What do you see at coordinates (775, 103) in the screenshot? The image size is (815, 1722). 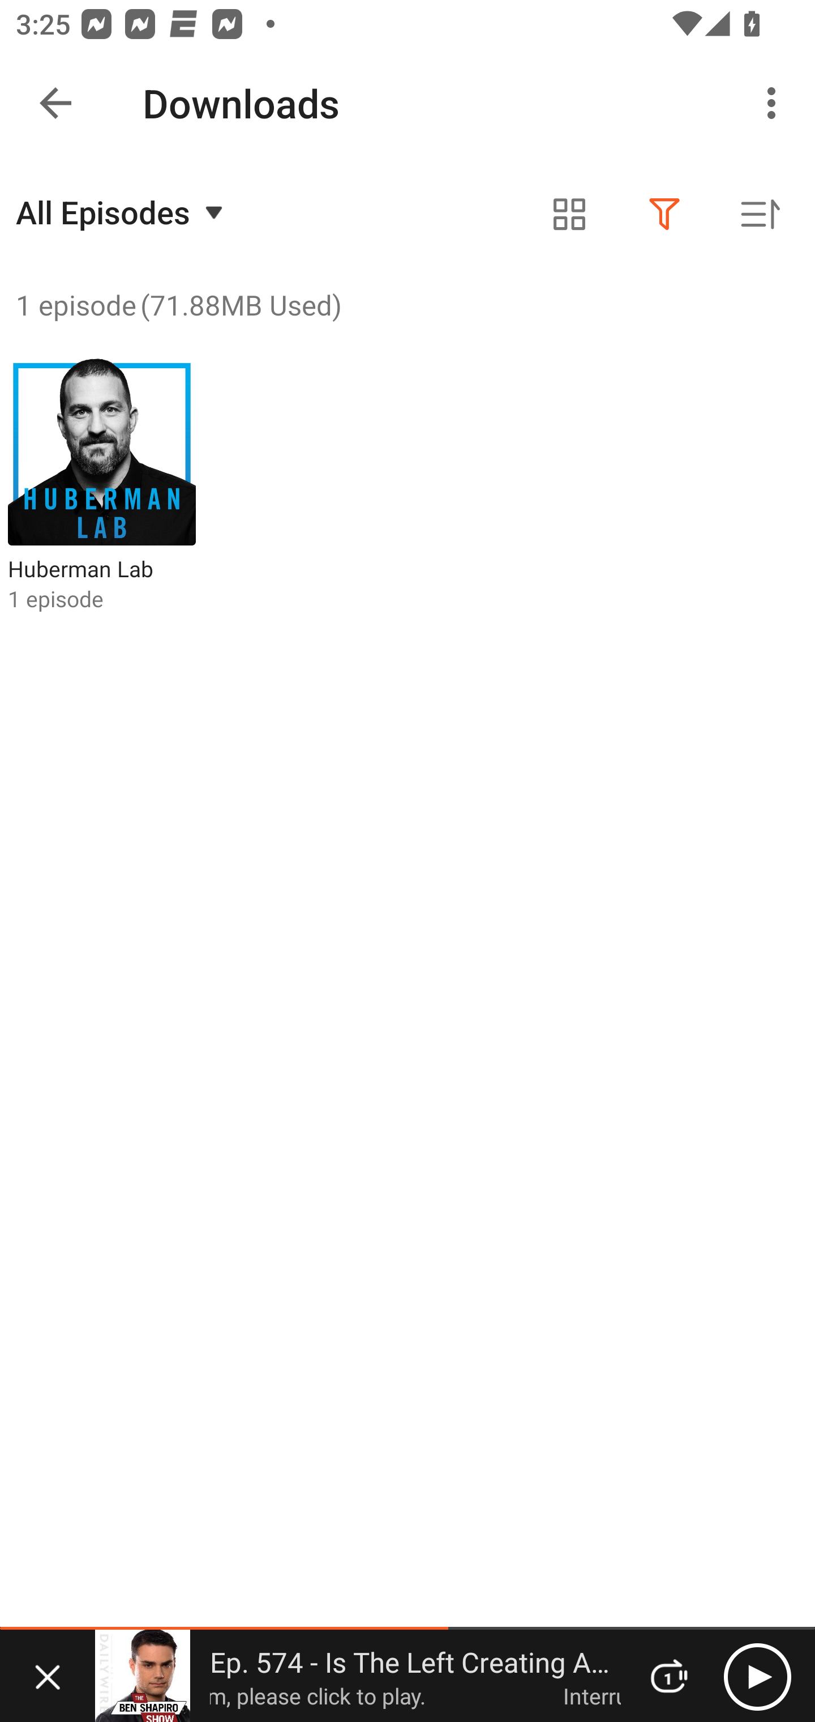 I see `More options` at bounding box center [775, 103].